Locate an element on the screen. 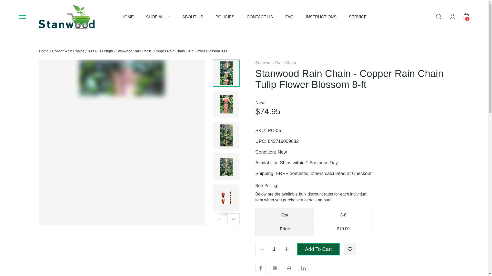 The image size is (492, 276). Stanwood Imports is located at coordinates (66, 17).